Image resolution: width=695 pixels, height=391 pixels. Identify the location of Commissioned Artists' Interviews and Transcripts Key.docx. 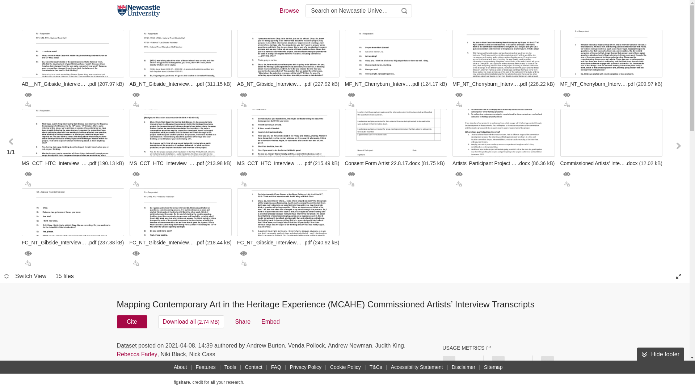
(611, 163).